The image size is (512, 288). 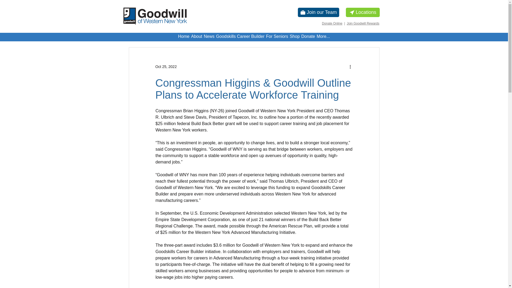 I want to click on Donate Online, so click(x=332, y=23).